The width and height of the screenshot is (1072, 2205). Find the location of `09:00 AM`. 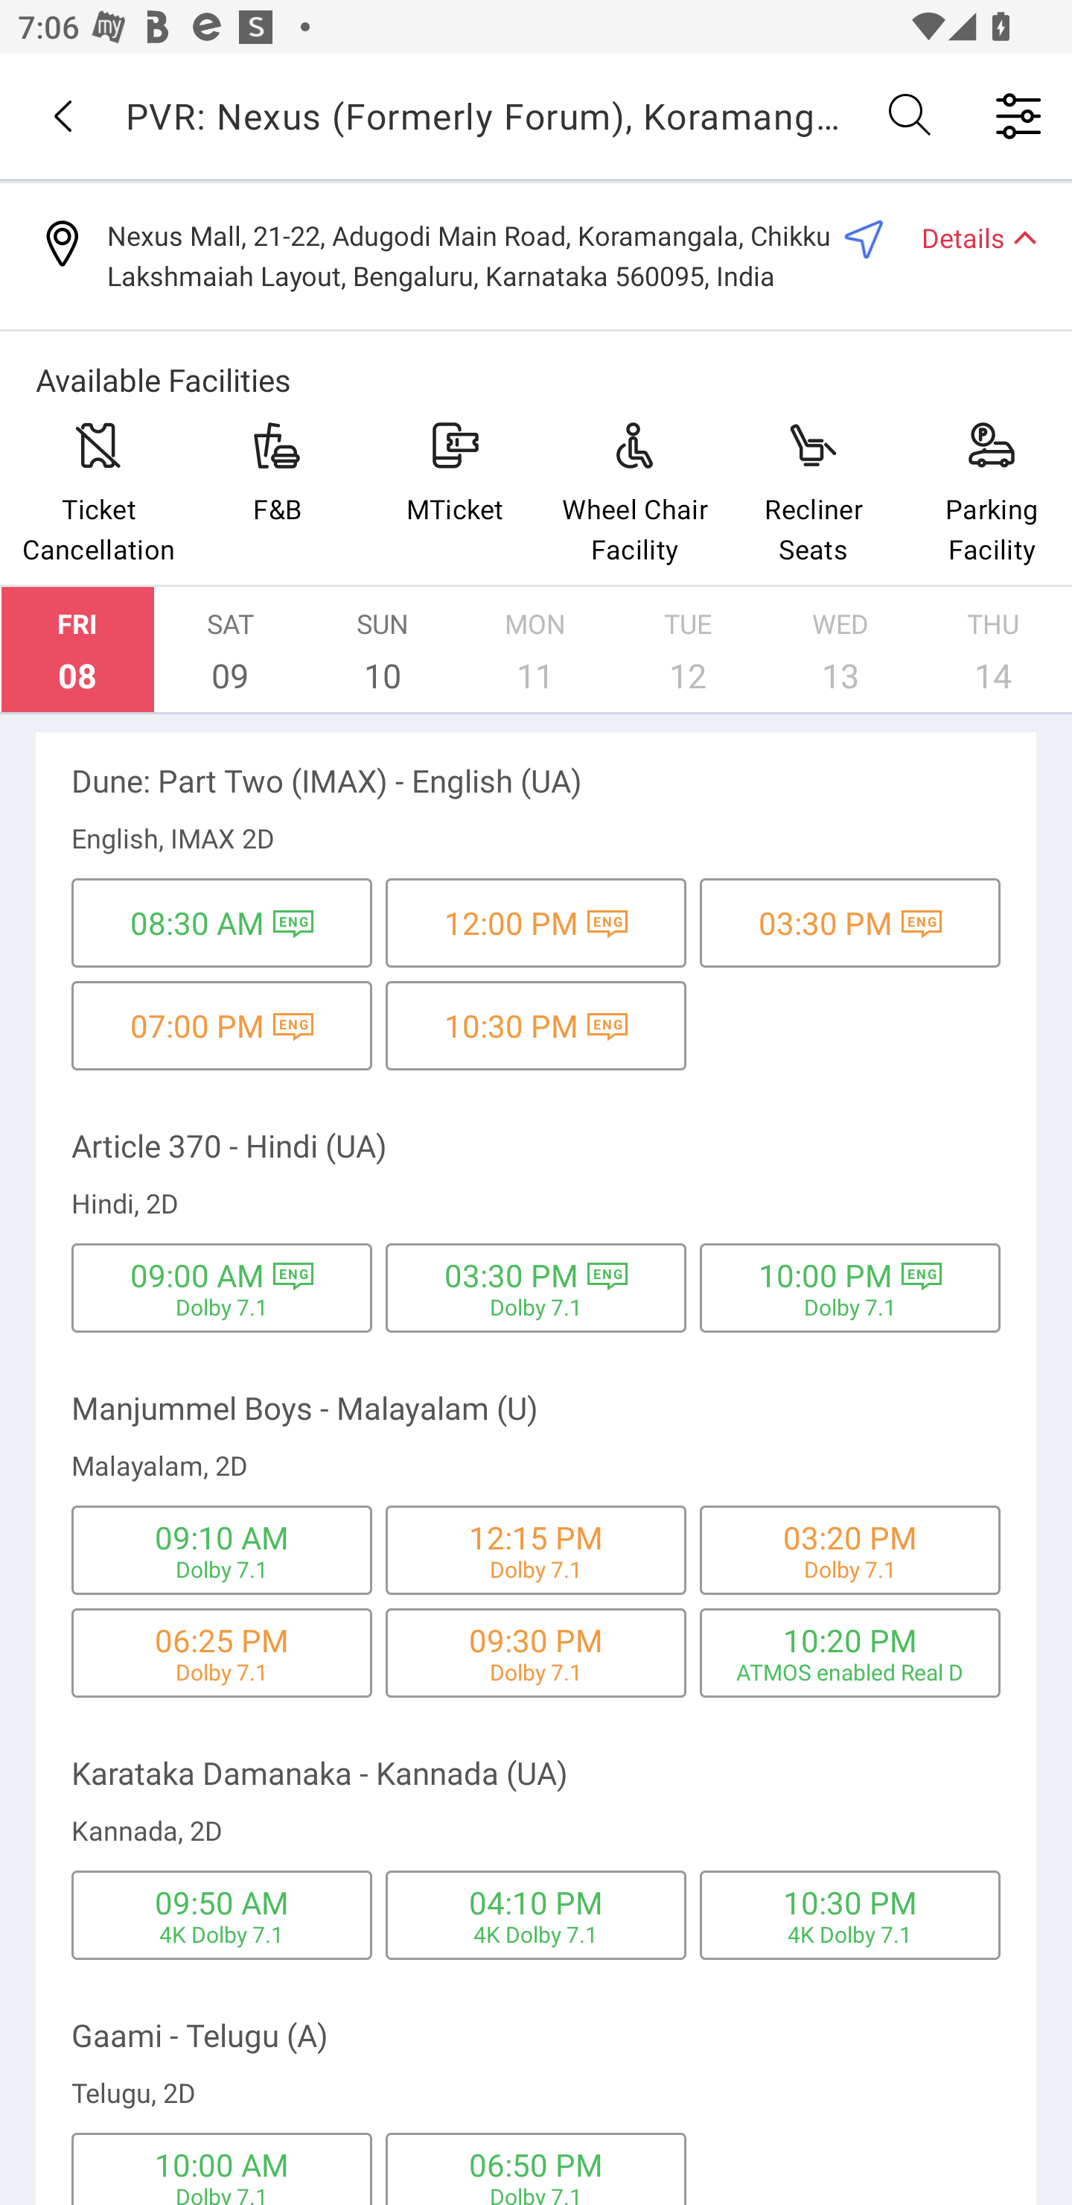

09:00 AM is located at coordinates (197, 1275).